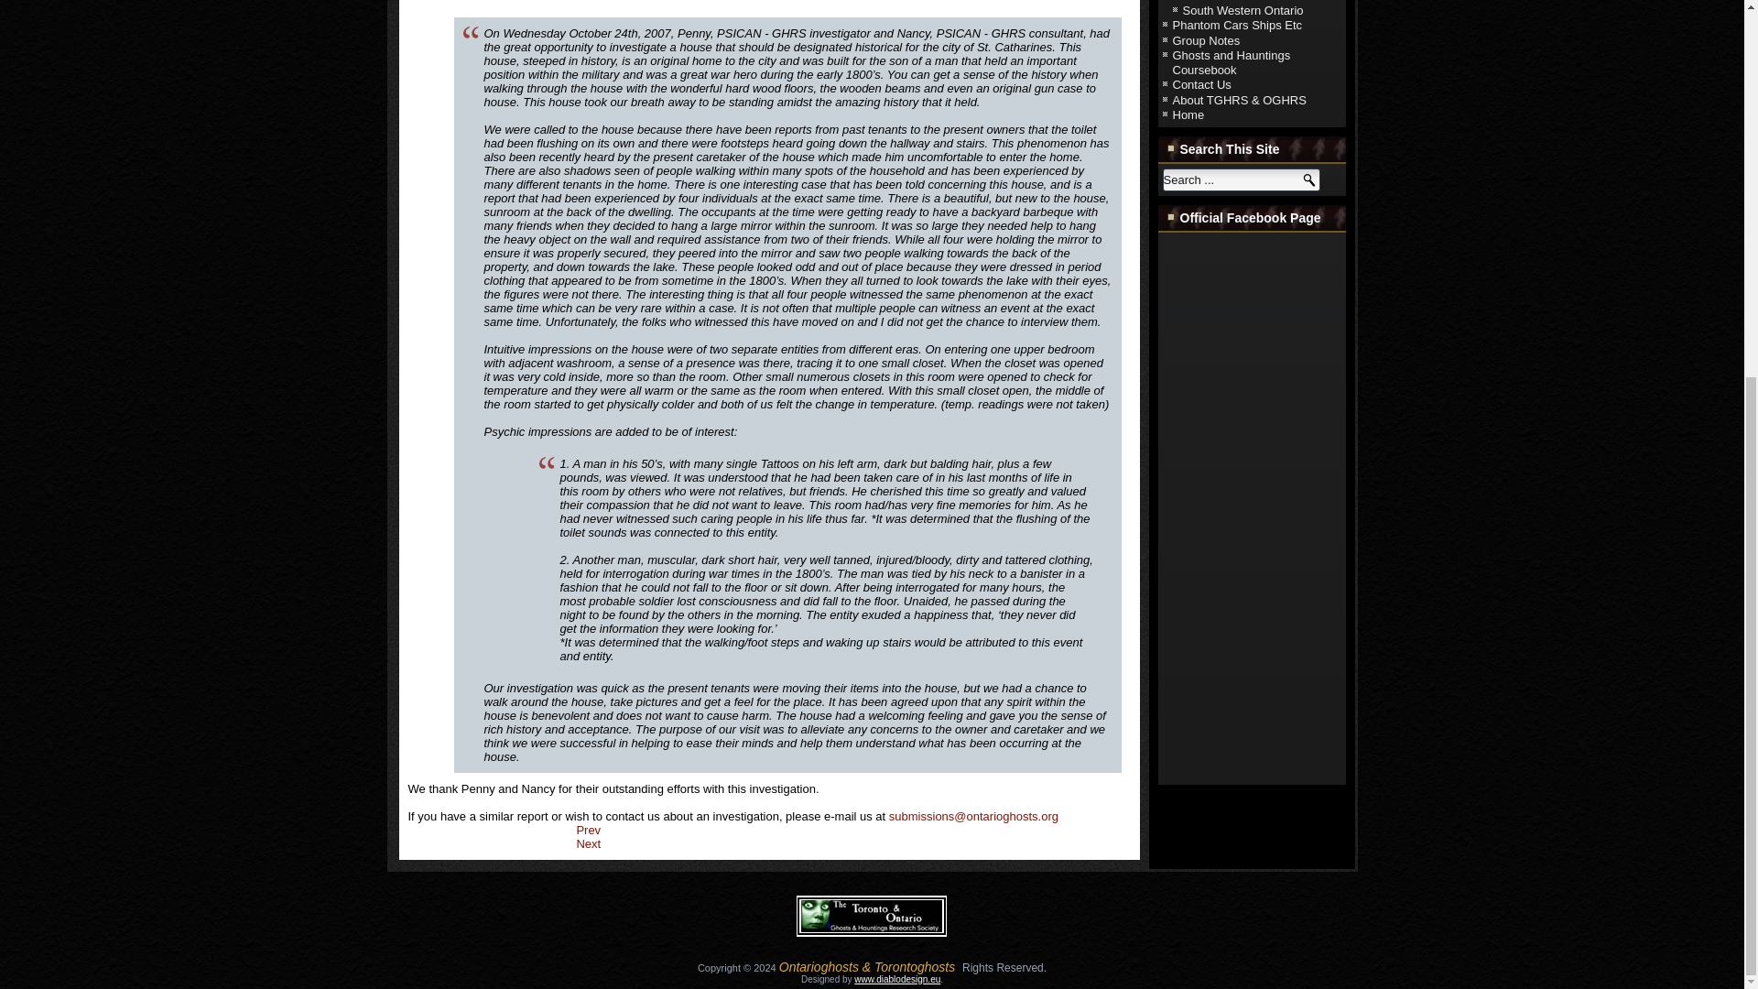 Image resolution: width=1758 pixels, height=989 pixels. What do you see at coordinates (1243, 11) in the screenshot?
I see `South Western Ontario` at bounding box center [1243, 11].